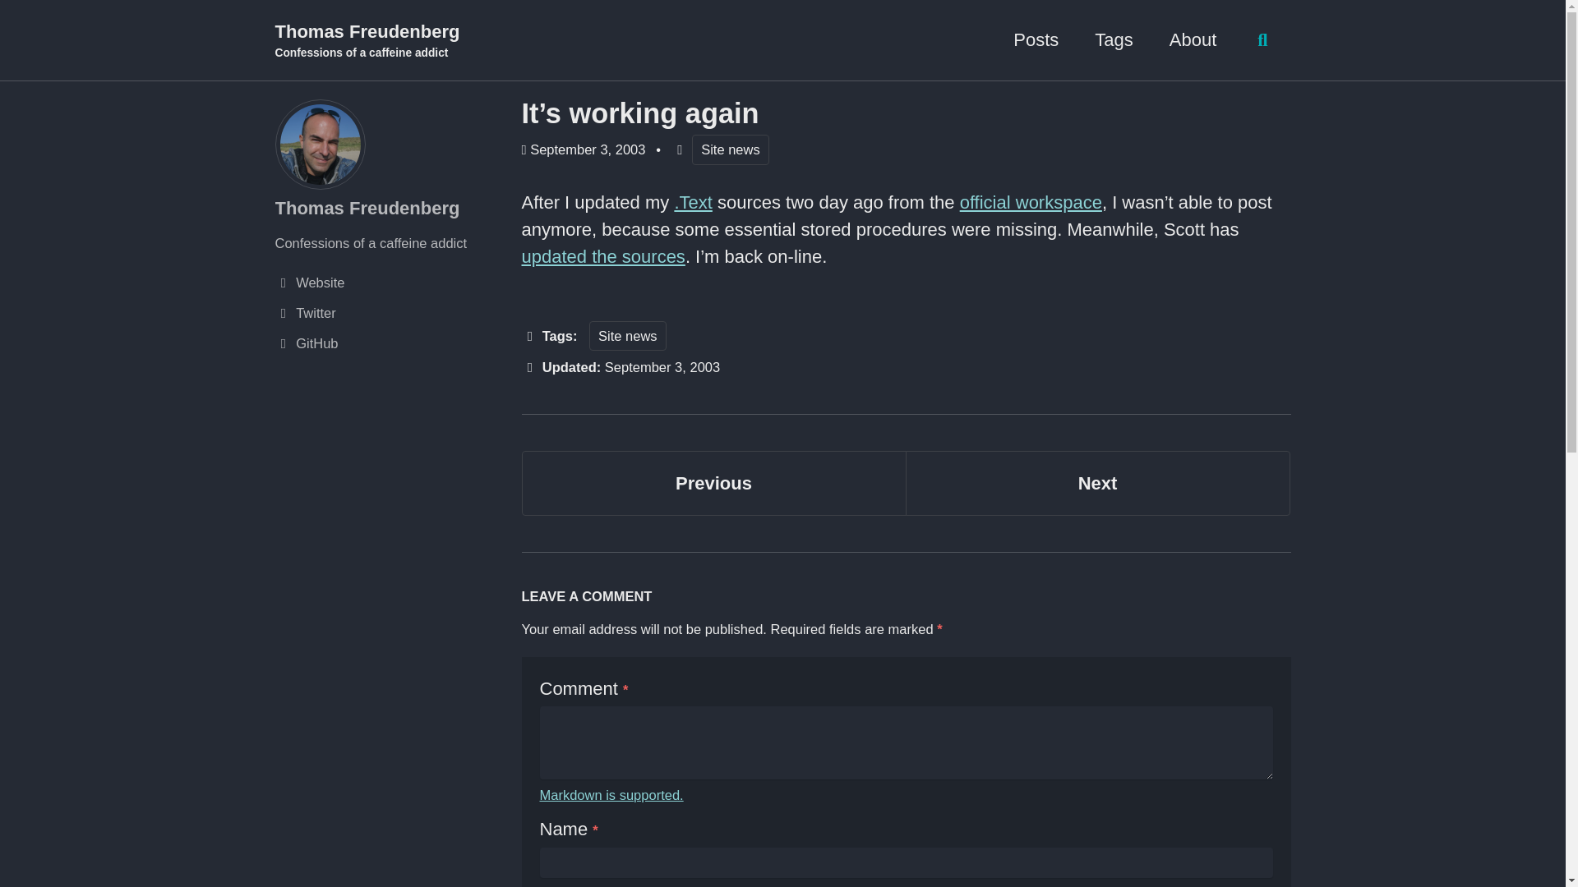 The height and width of the screenshot is (887, 1578). What do you see at coordinates (713, 483) in the screenshot?
I see `Tags` at bounding box center [713, 483].